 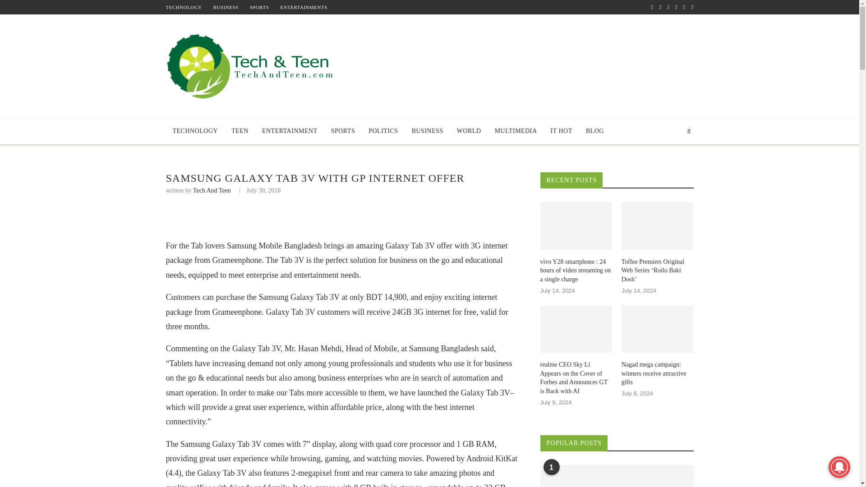 I want to click on TECHNOLOGY, so click(x=184, y=7).